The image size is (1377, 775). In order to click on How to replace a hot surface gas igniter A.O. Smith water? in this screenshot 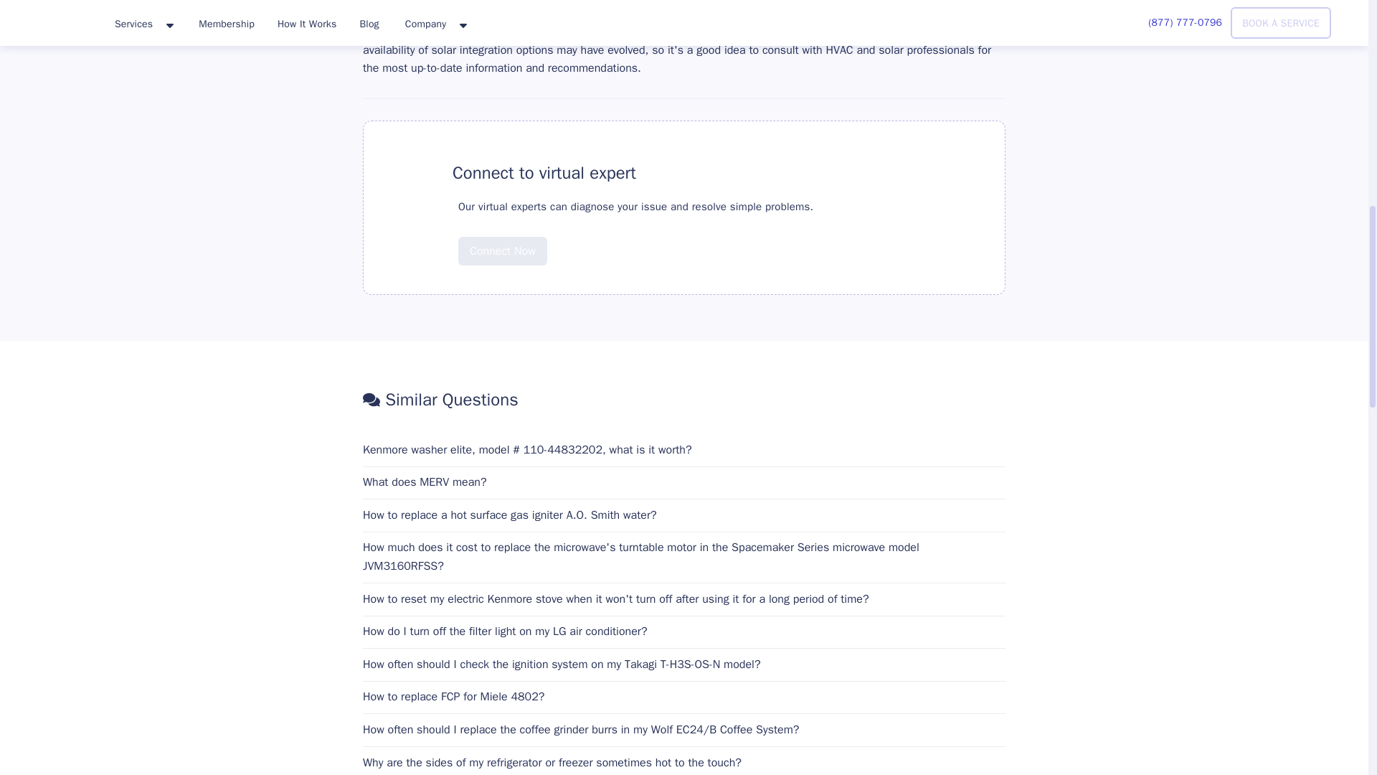, I will do `click(684, 516)`.